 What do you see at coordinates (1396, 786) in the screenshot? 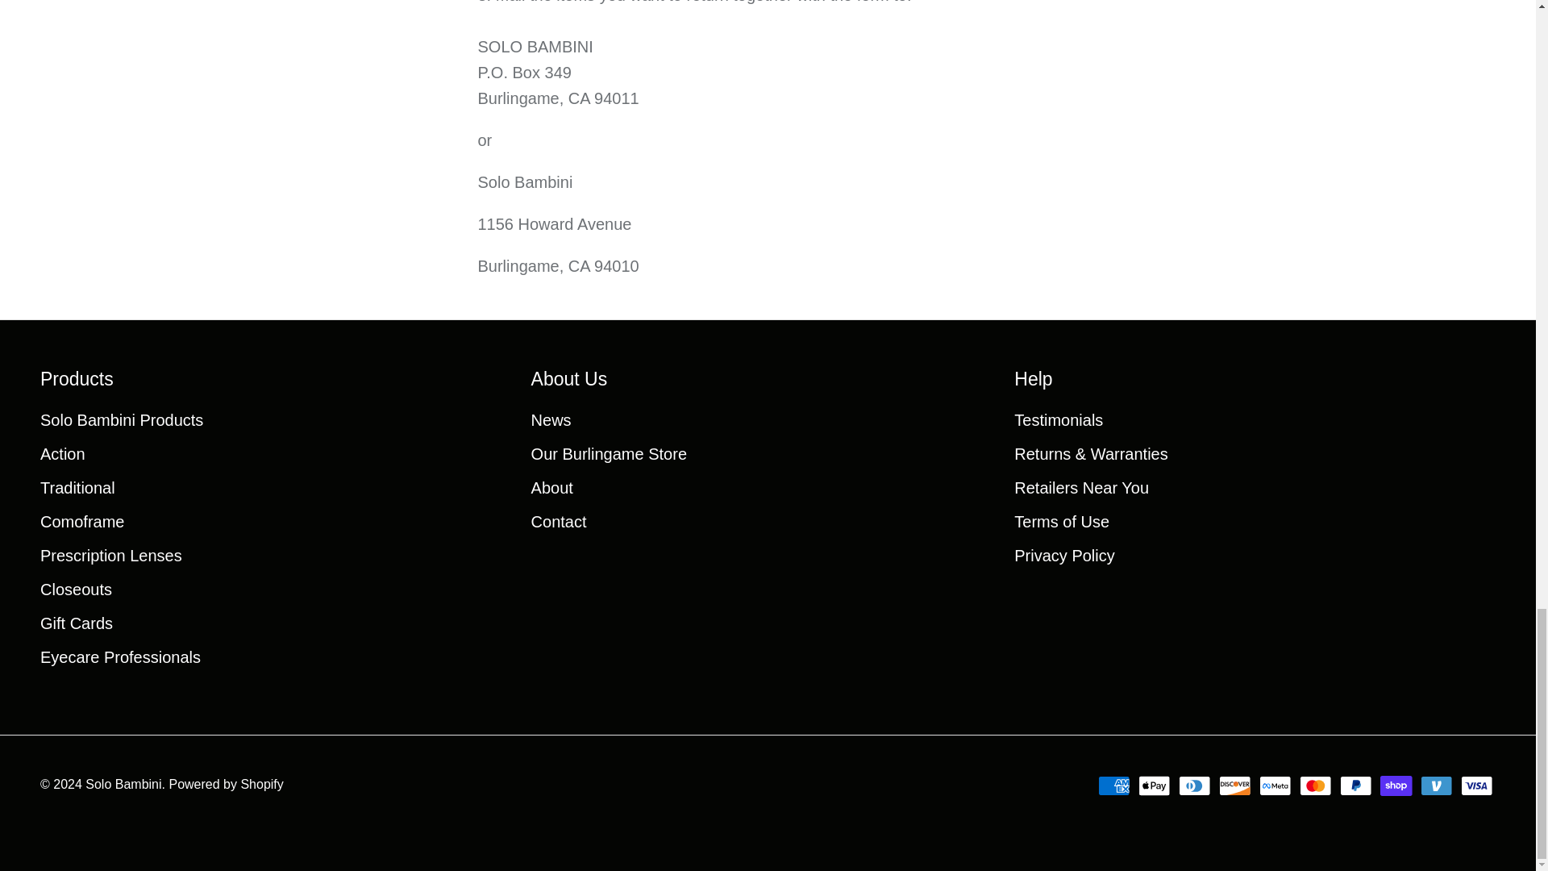
I see `Shop Pay` at bounding box center [1396, 786].